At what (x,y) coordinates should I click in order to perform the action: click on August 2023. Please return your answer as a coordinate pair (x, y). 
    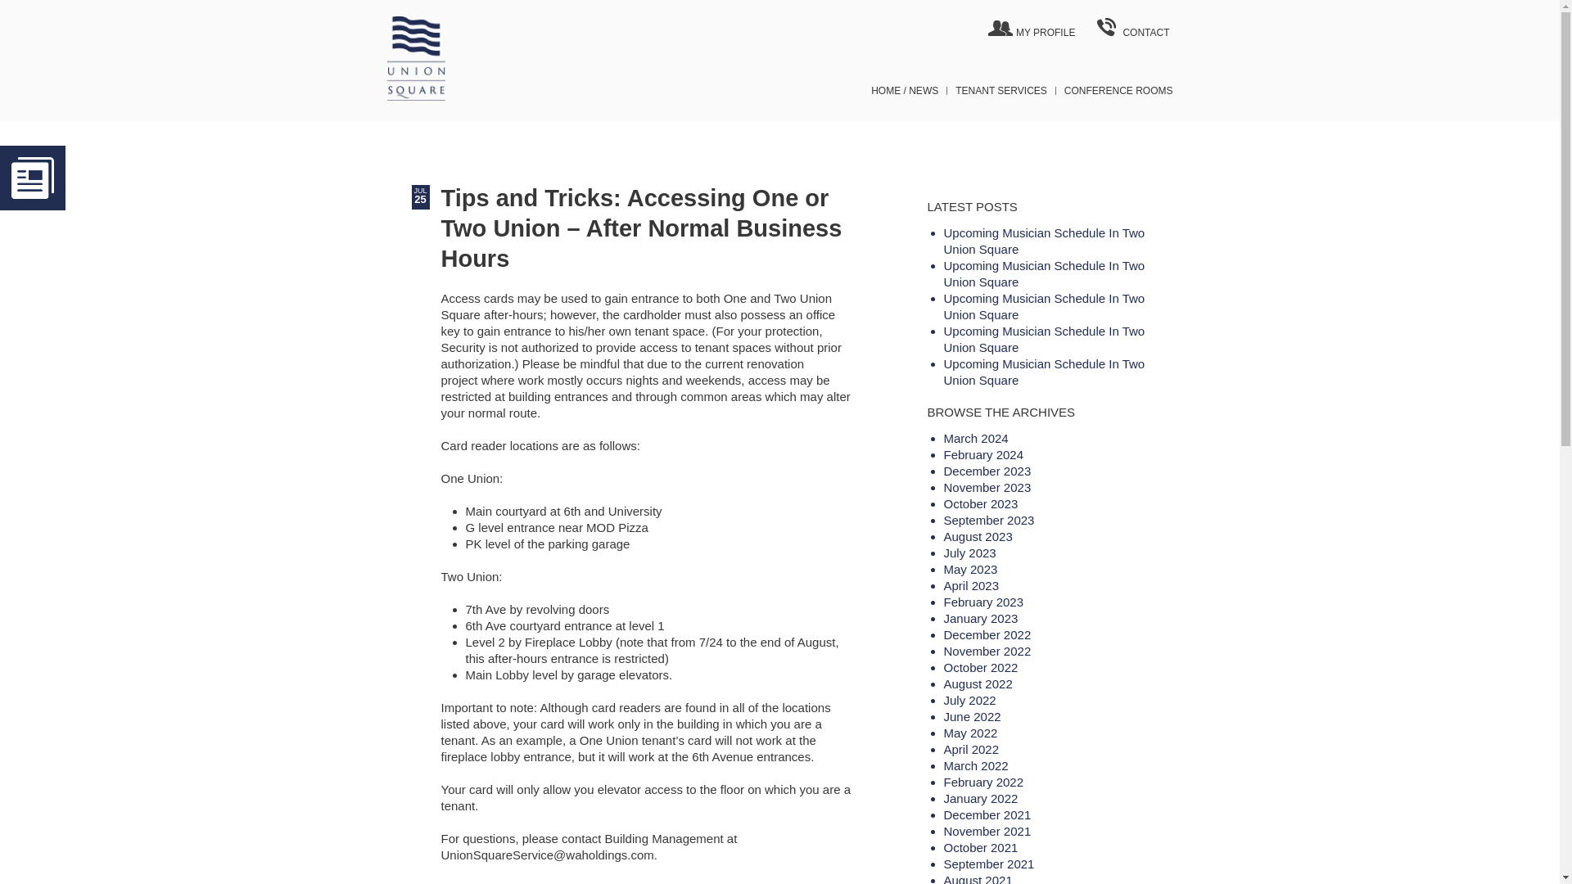
    Looking at the image, I should click on (978, 535).